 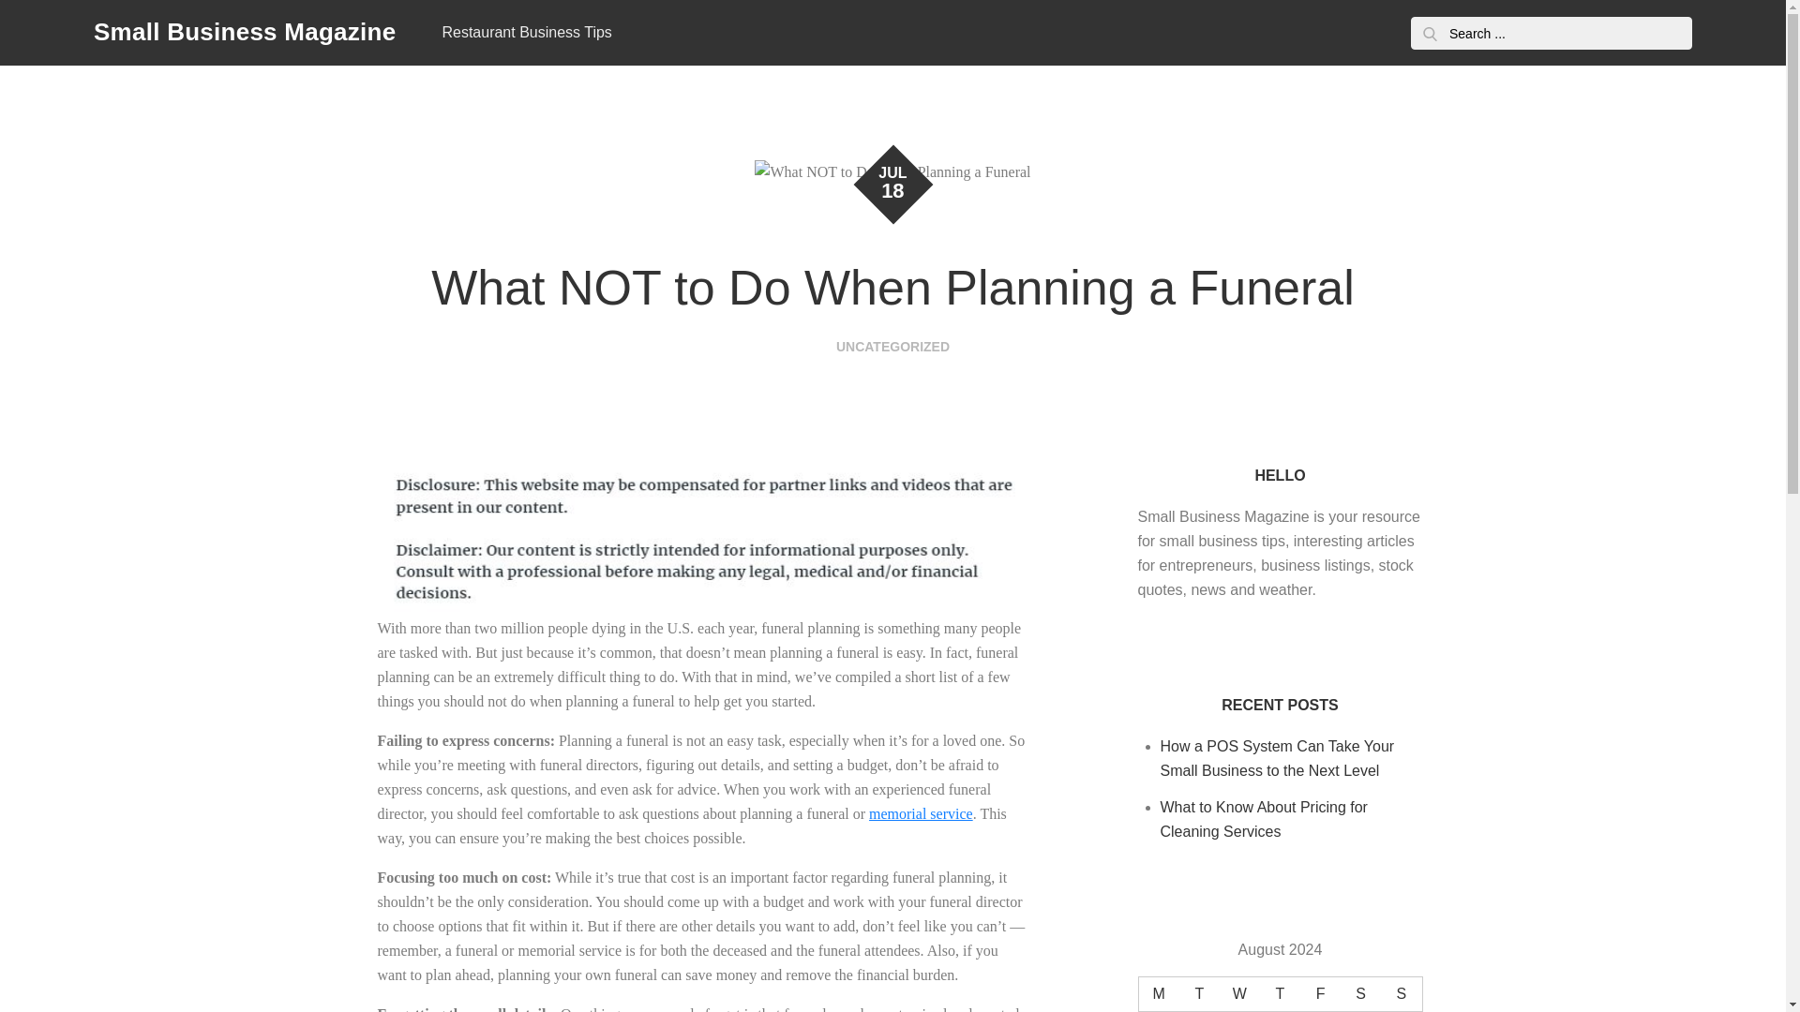 I want to click on Friday, so click(x=1320, y=993).